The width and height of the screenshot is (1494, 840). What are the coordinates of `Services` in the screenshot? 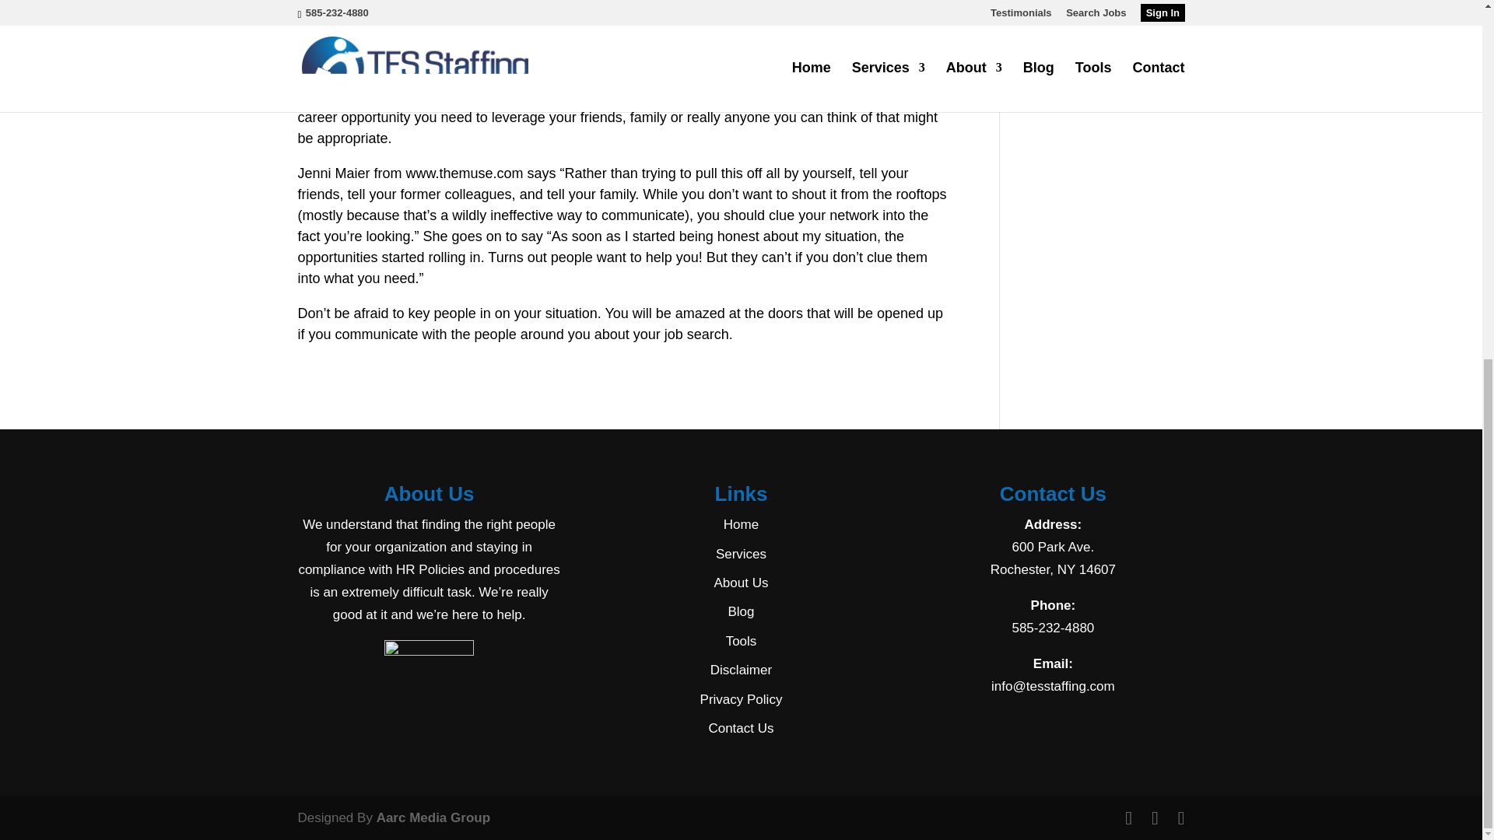 It's located at (741, 554).